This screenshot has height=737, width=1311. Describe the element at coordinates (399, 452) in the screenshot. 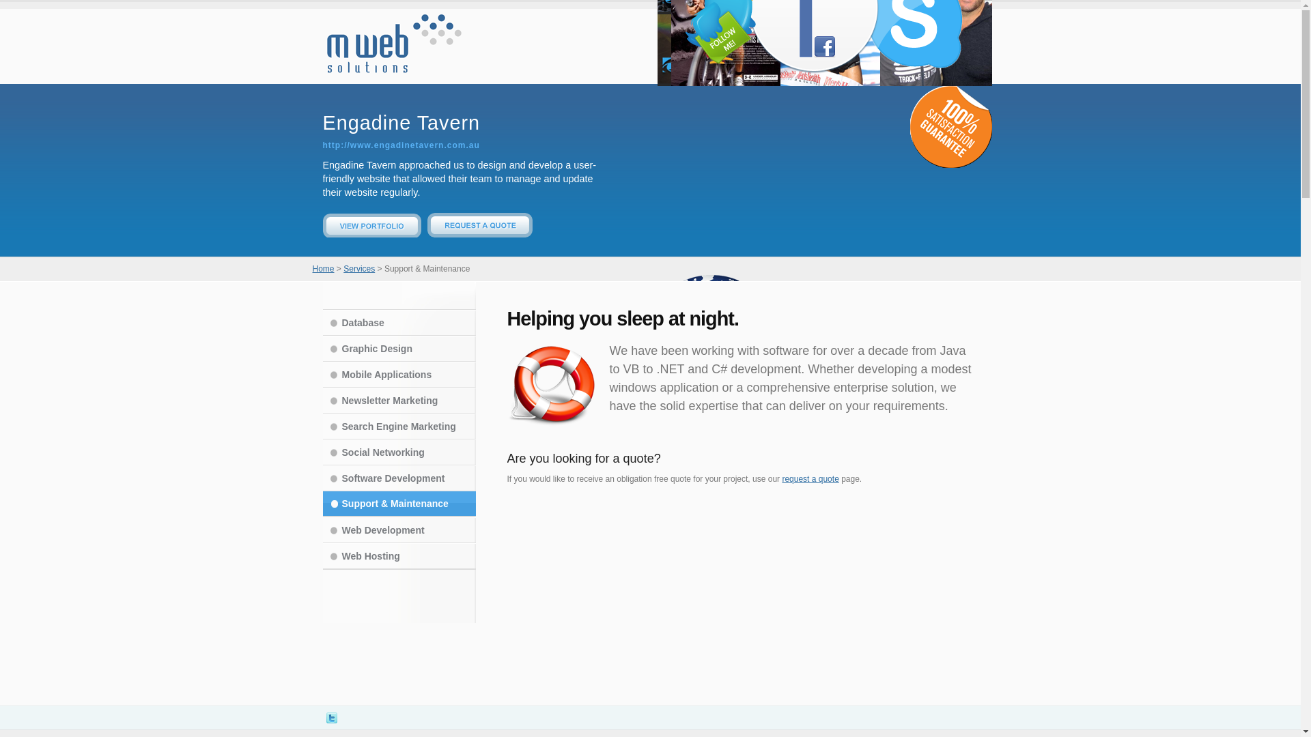

I see `Social Networking` at that location.